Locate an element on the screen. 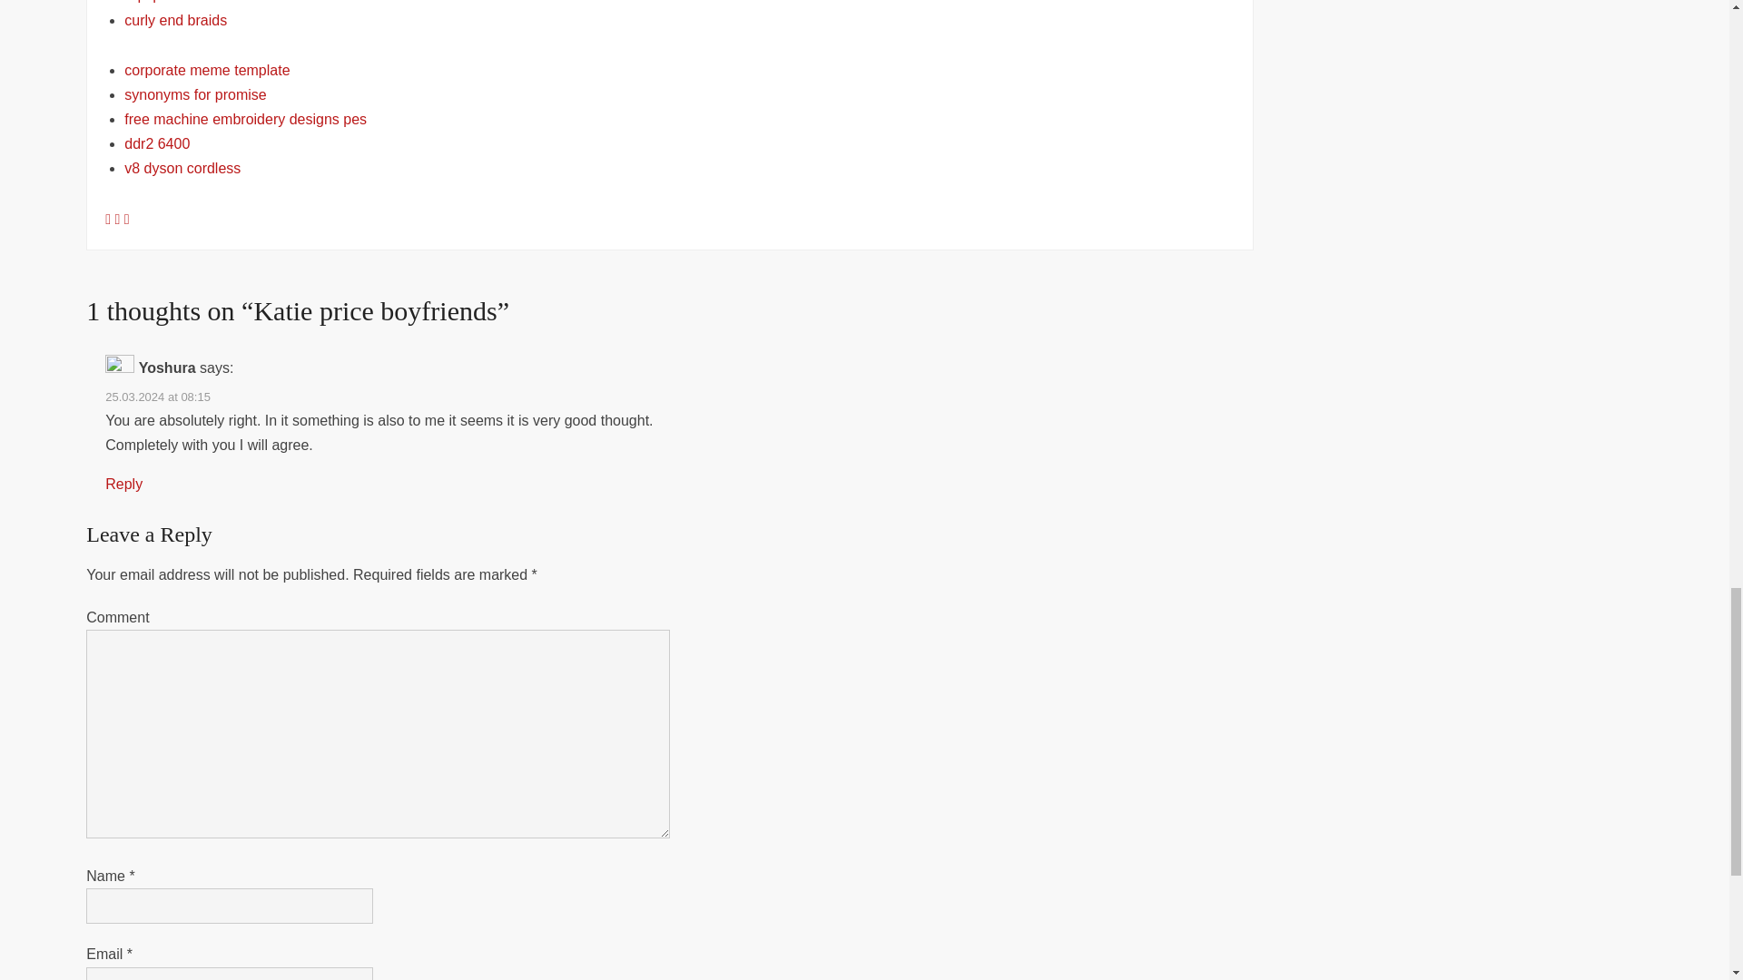 Image resolution: width=1743 pixels, height=980 pixels. ddr2 6400 is located at coordinates (156, 143).